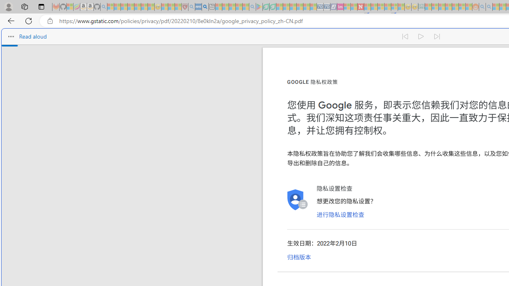 Image resolution: width=509 pixels, height=286 pixels. Describe the element at coordinates (50, 21) in the screenshot. I see `View site information` at that location.